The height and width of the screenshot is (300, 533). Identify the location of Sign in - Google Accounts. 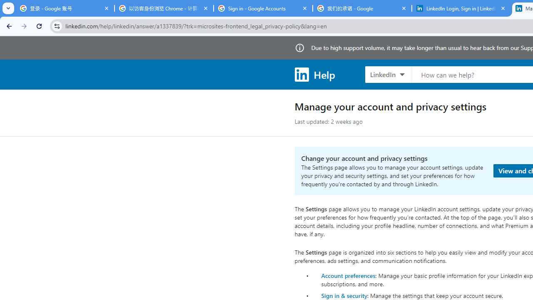
(263, 8).